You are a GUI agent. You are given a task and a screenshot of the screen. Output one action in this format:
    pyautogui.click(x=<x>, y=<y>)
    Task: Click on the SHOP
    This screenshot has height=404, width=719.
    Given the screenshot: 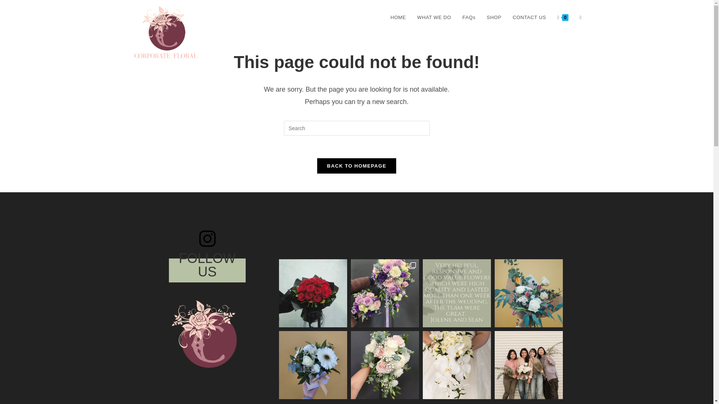 What is the action you would take?
    pyautogui.click(x=494, y=17)
    